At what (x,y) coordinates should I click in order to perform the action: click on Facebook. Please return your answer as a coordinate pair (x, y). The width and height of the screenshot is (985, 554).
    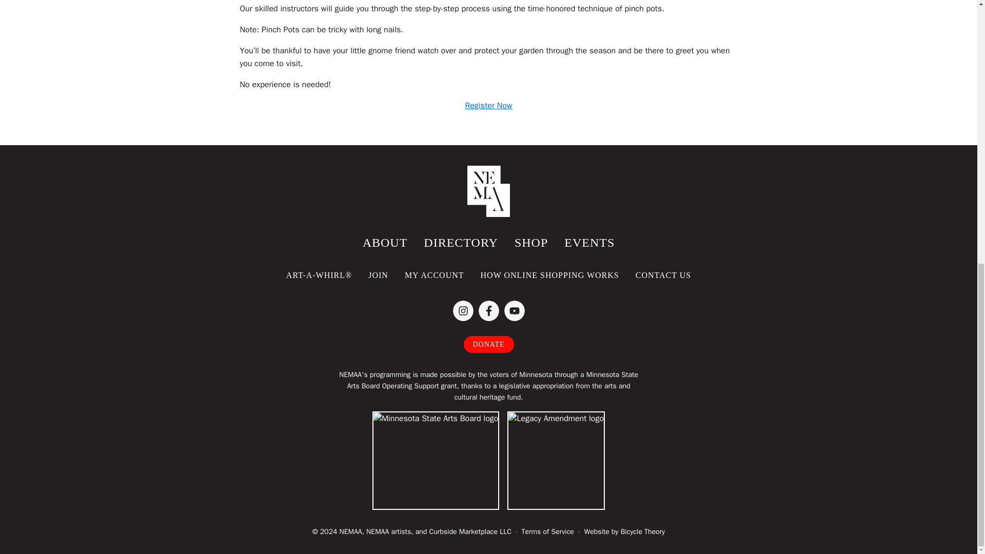
    Looking at the image, I should click on (488, 311).